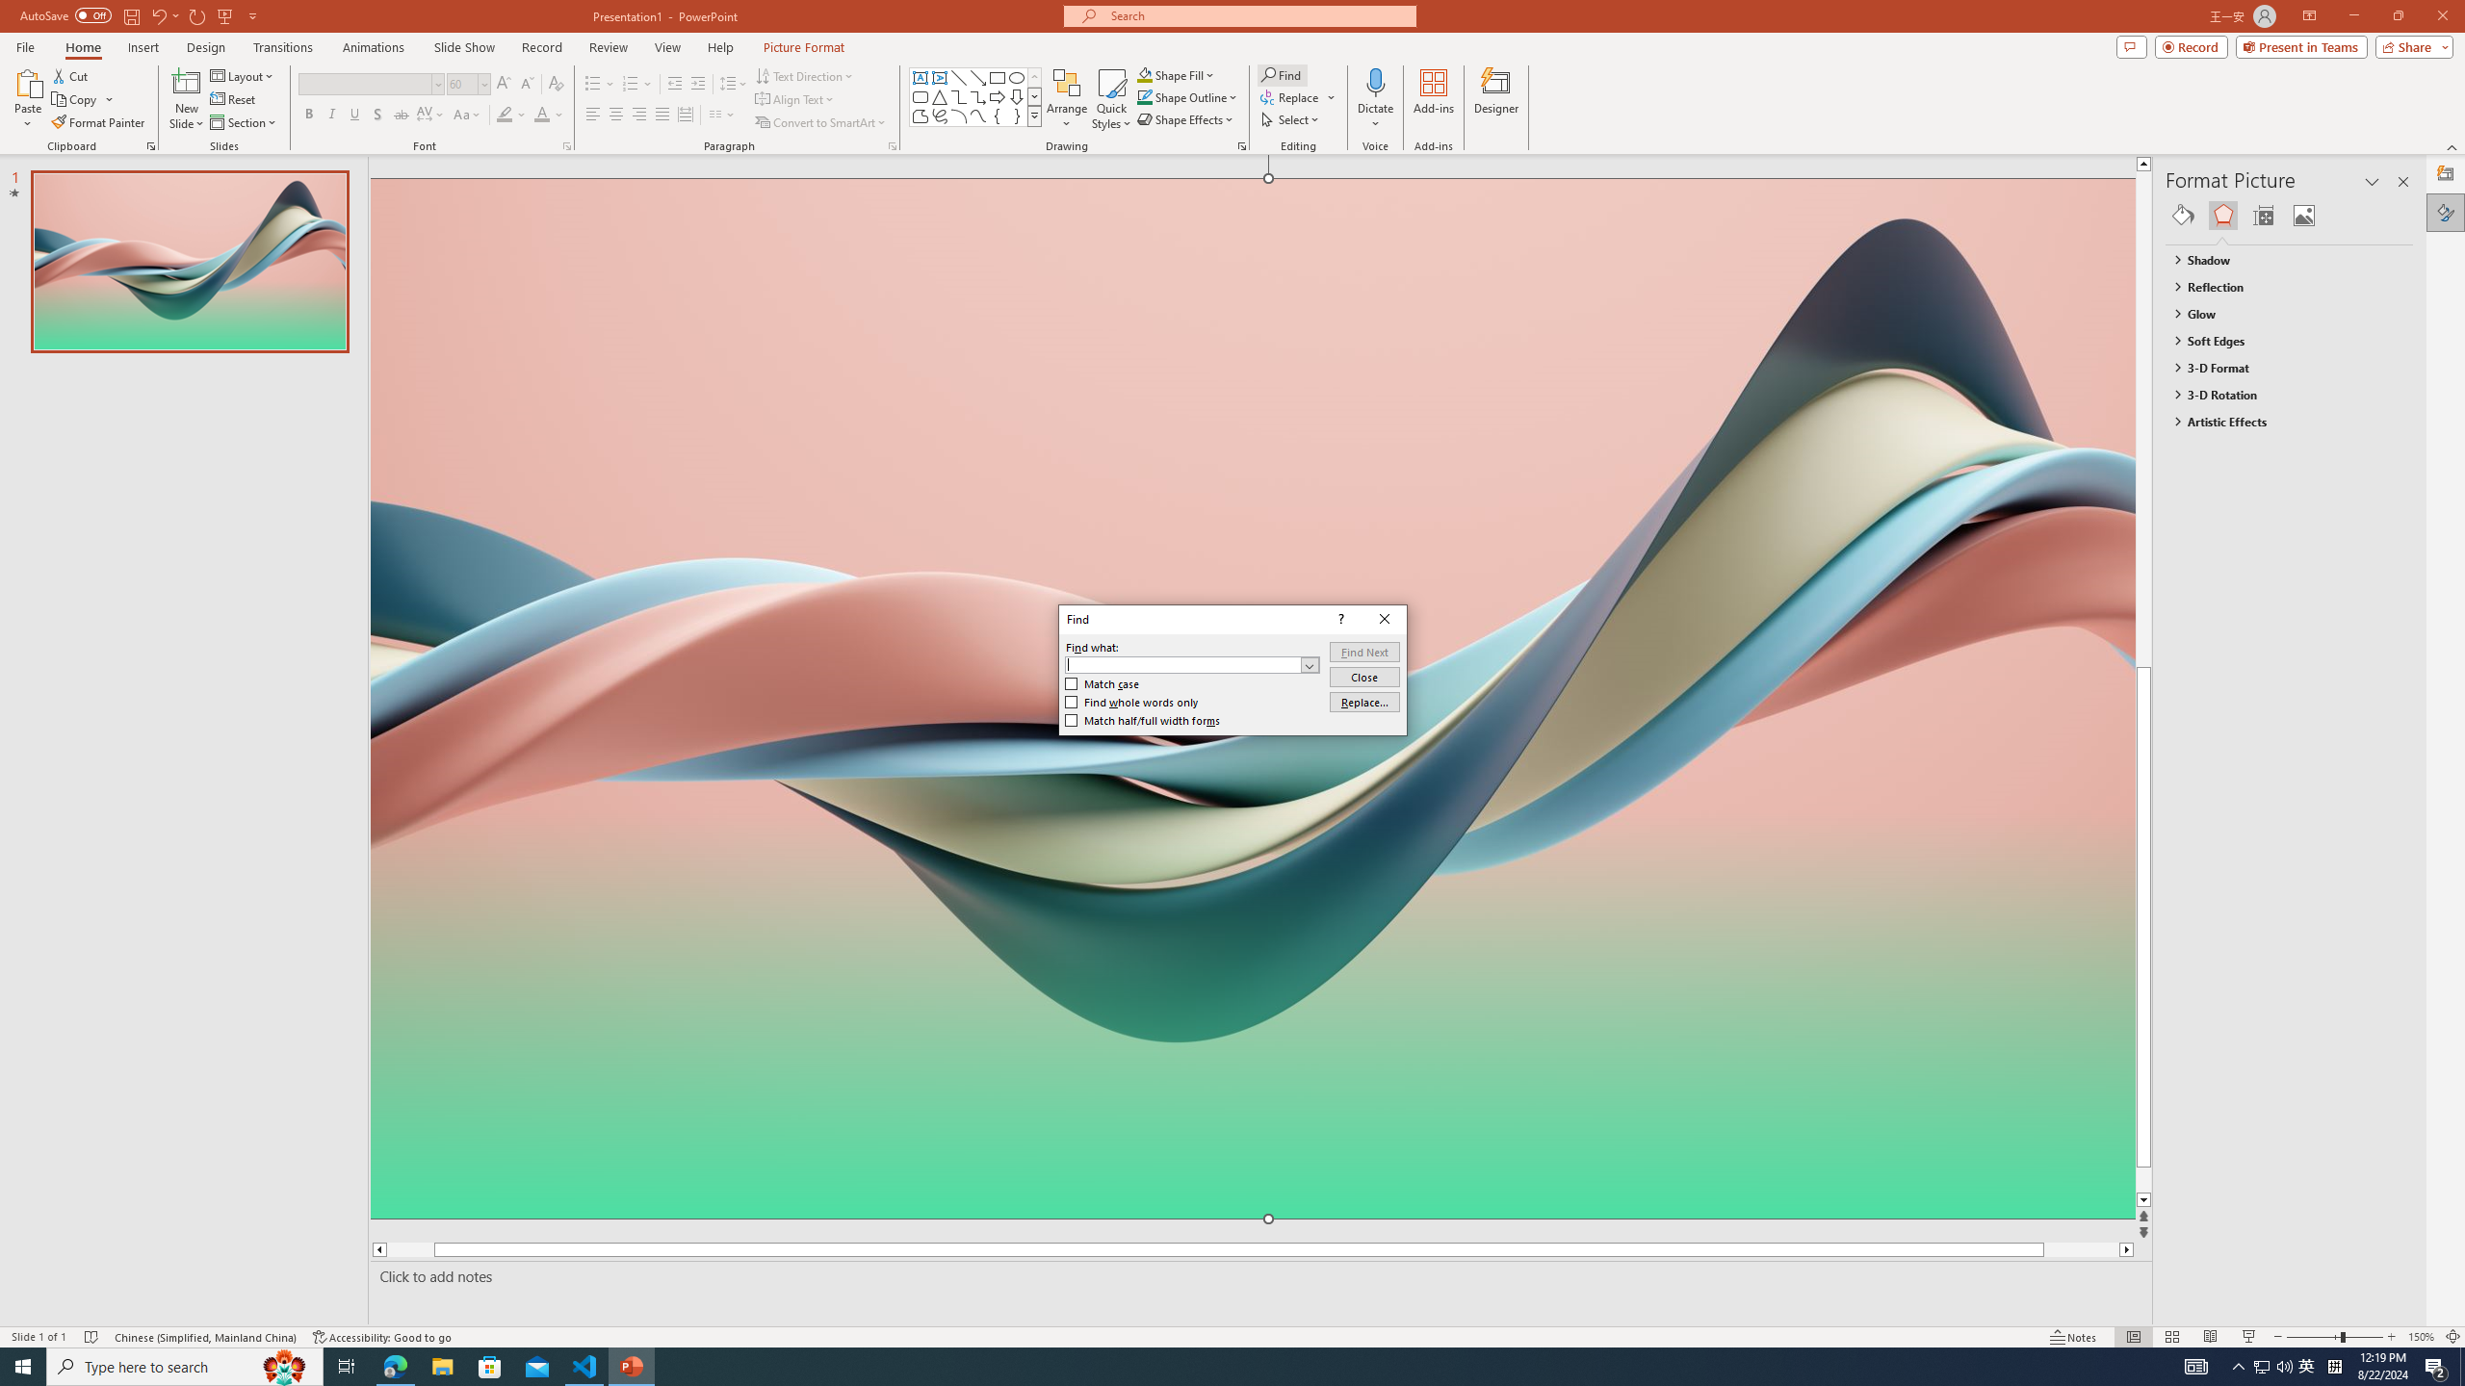  I want to click on Match case, so click(1103, 683).